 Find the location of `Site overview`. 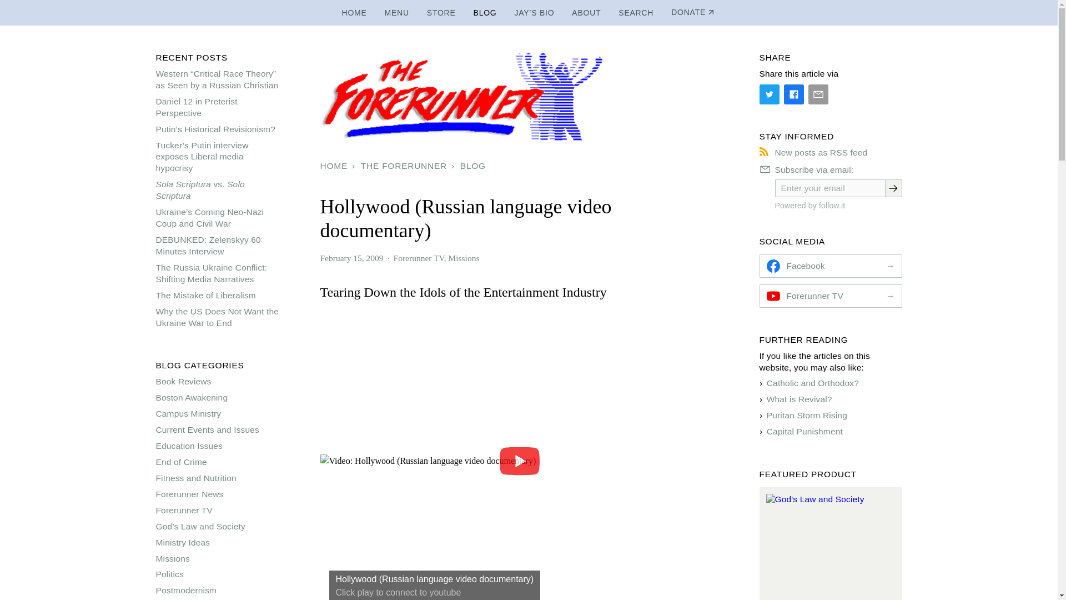

Site overview is located at coordinates (396, 13).